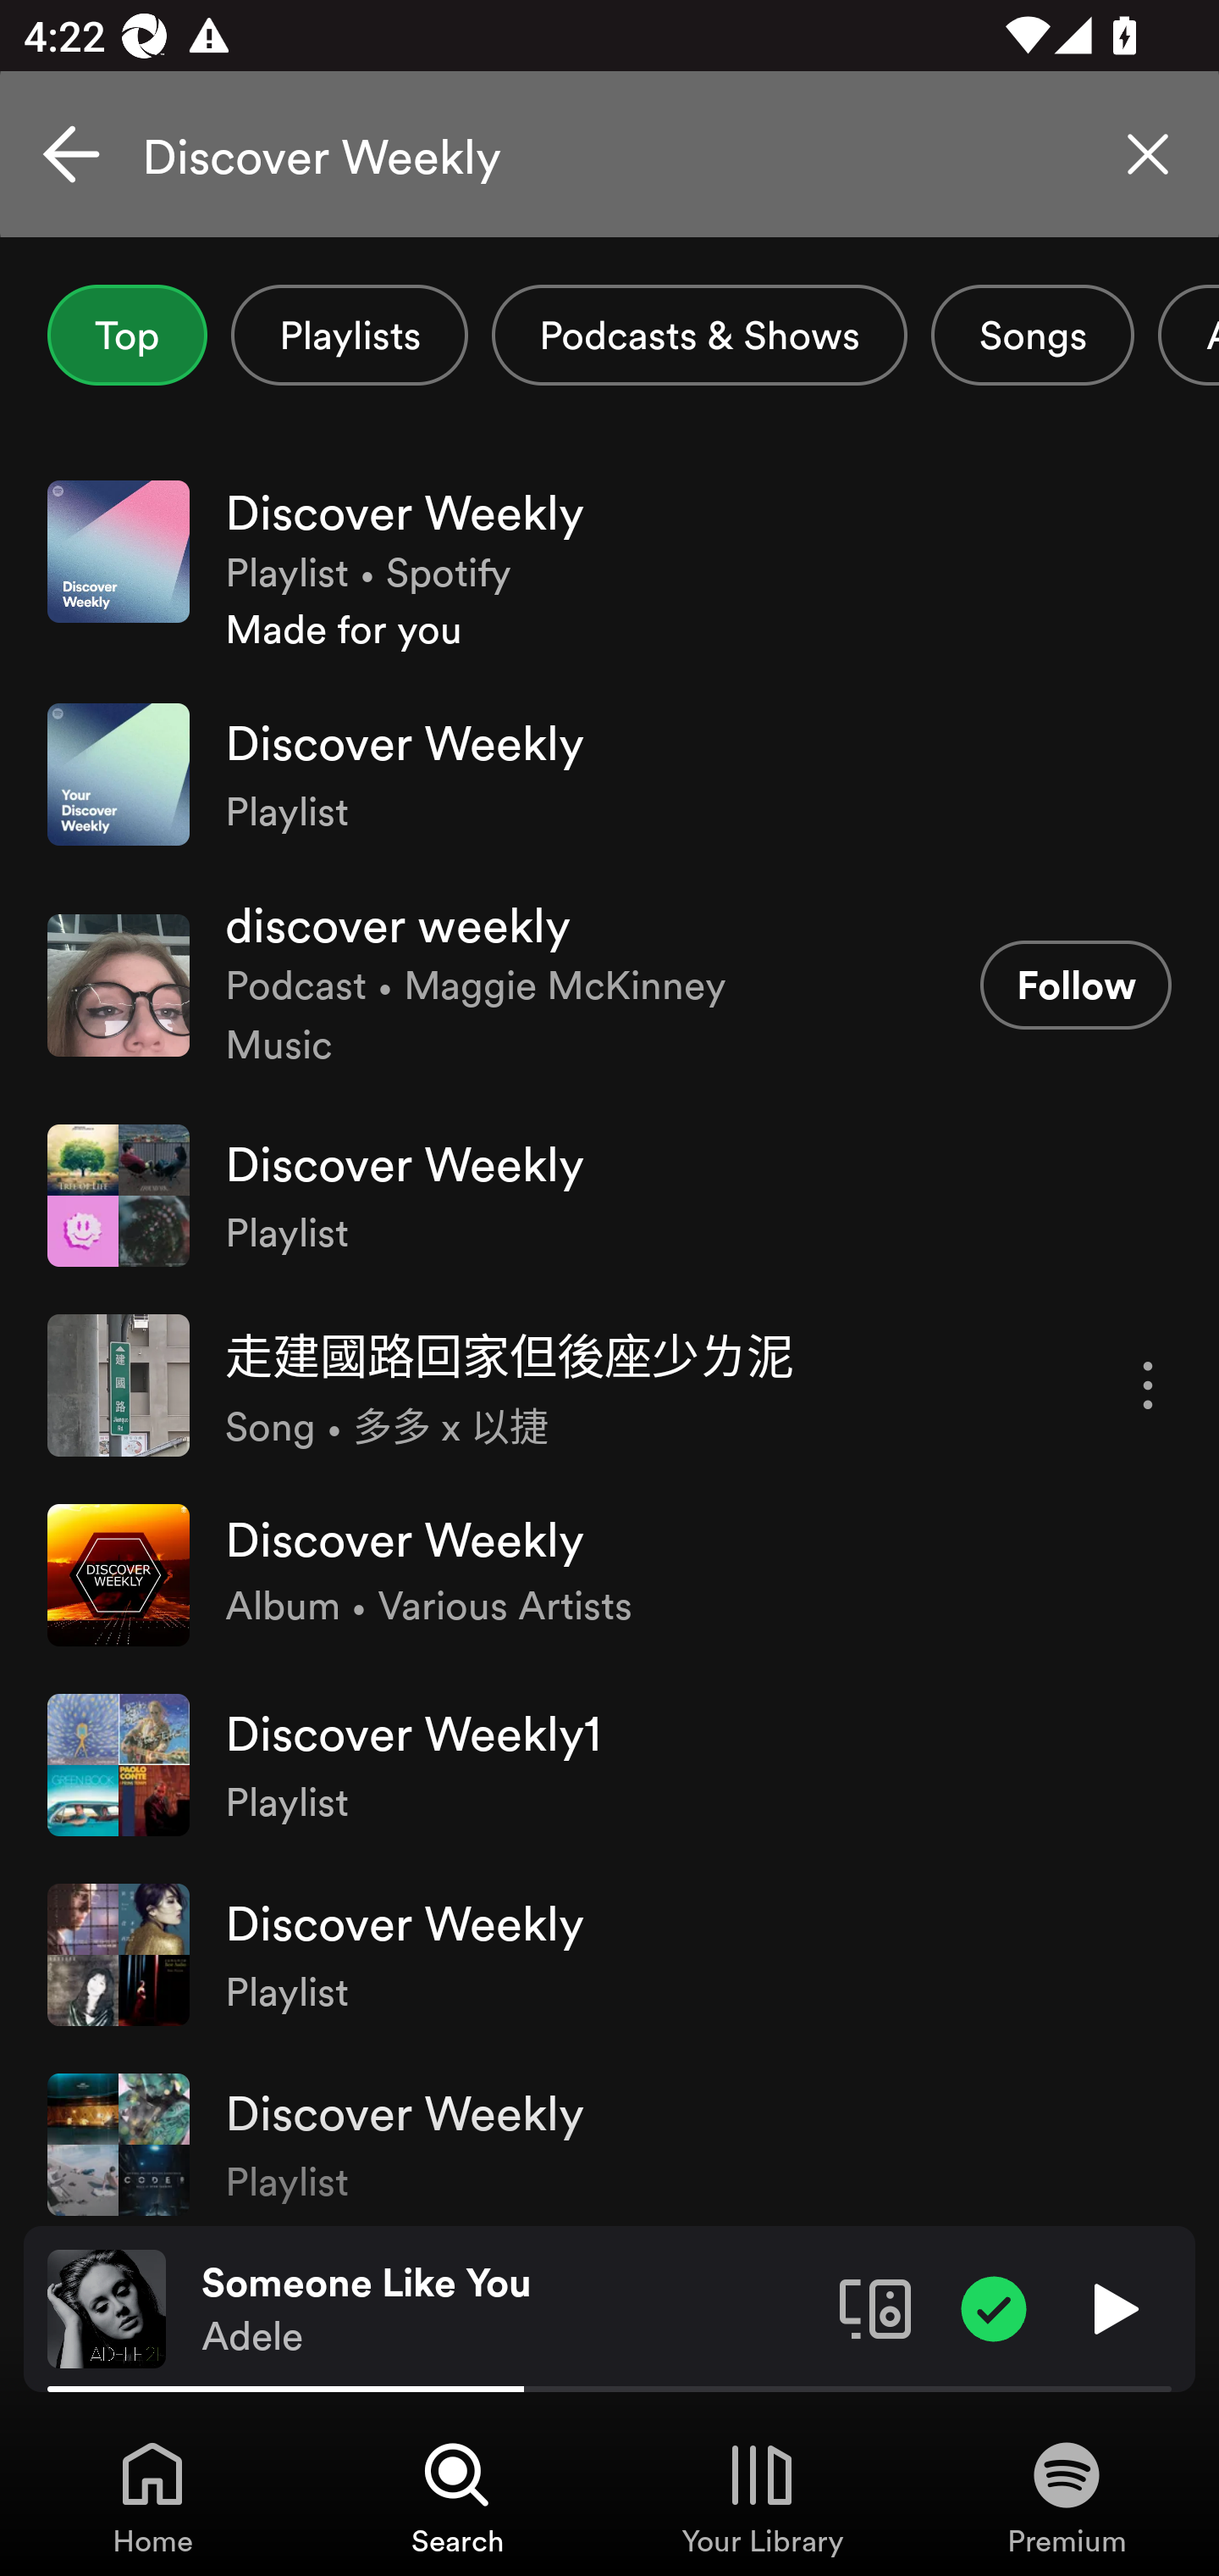 The image size is (1219, 2576). I want to click on Playlists, so click(349, 335).